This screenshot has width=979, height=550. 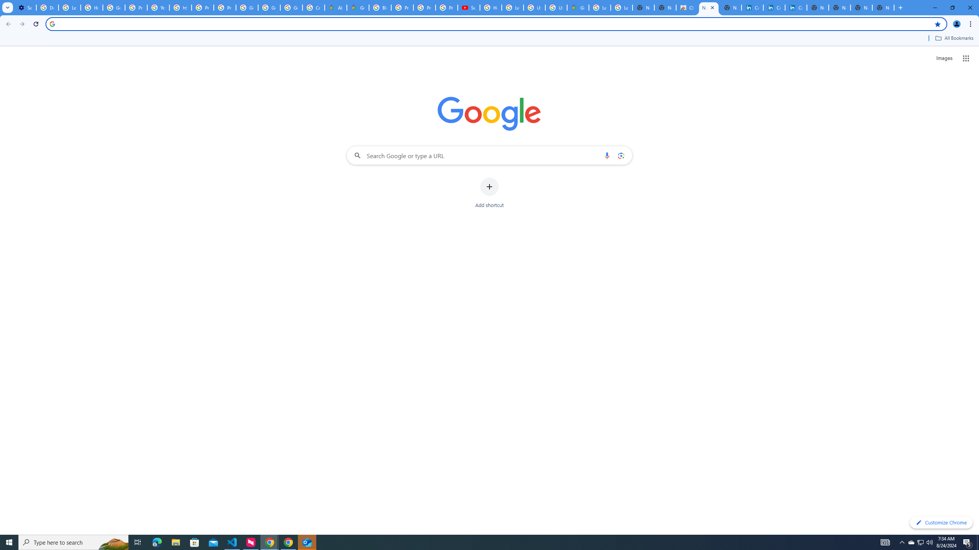 I want to click on Google Account Help, so click(x=114, y=8).